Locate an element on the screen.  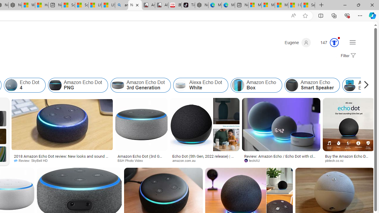
Echo Dot 4 is located at coordinates (24, 85).